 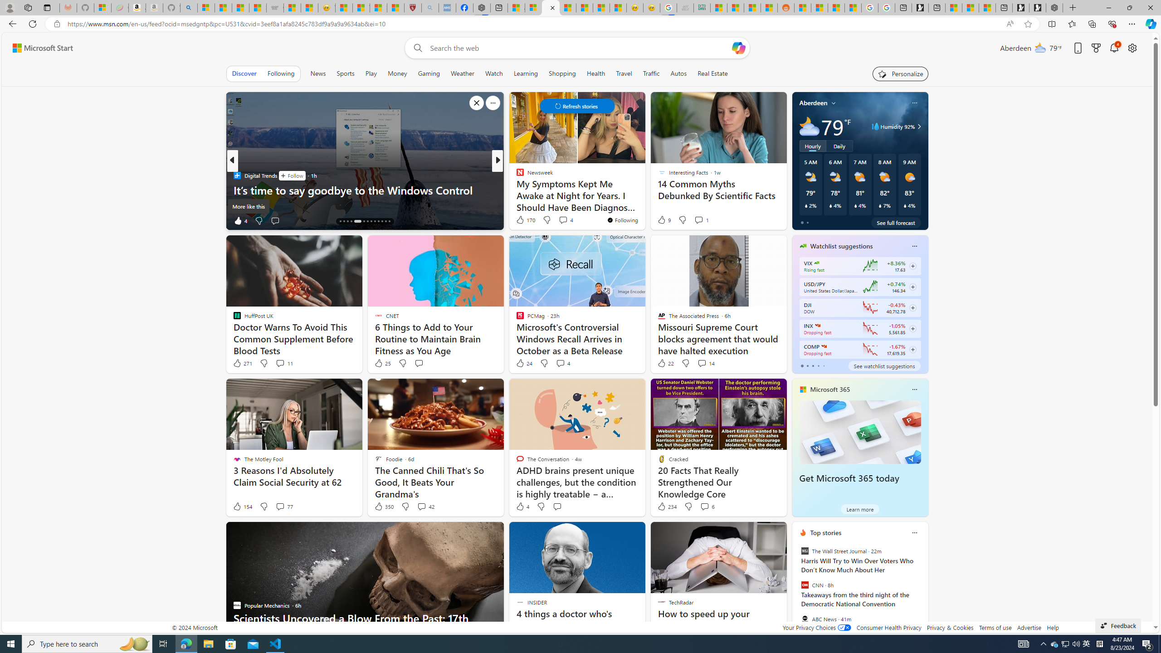 What do you see at coordinates (987, 8) in the screenshot?
I see `These 3 Stocks Pay You More Than 5% to Own Them` at bounding box center [987, 8].